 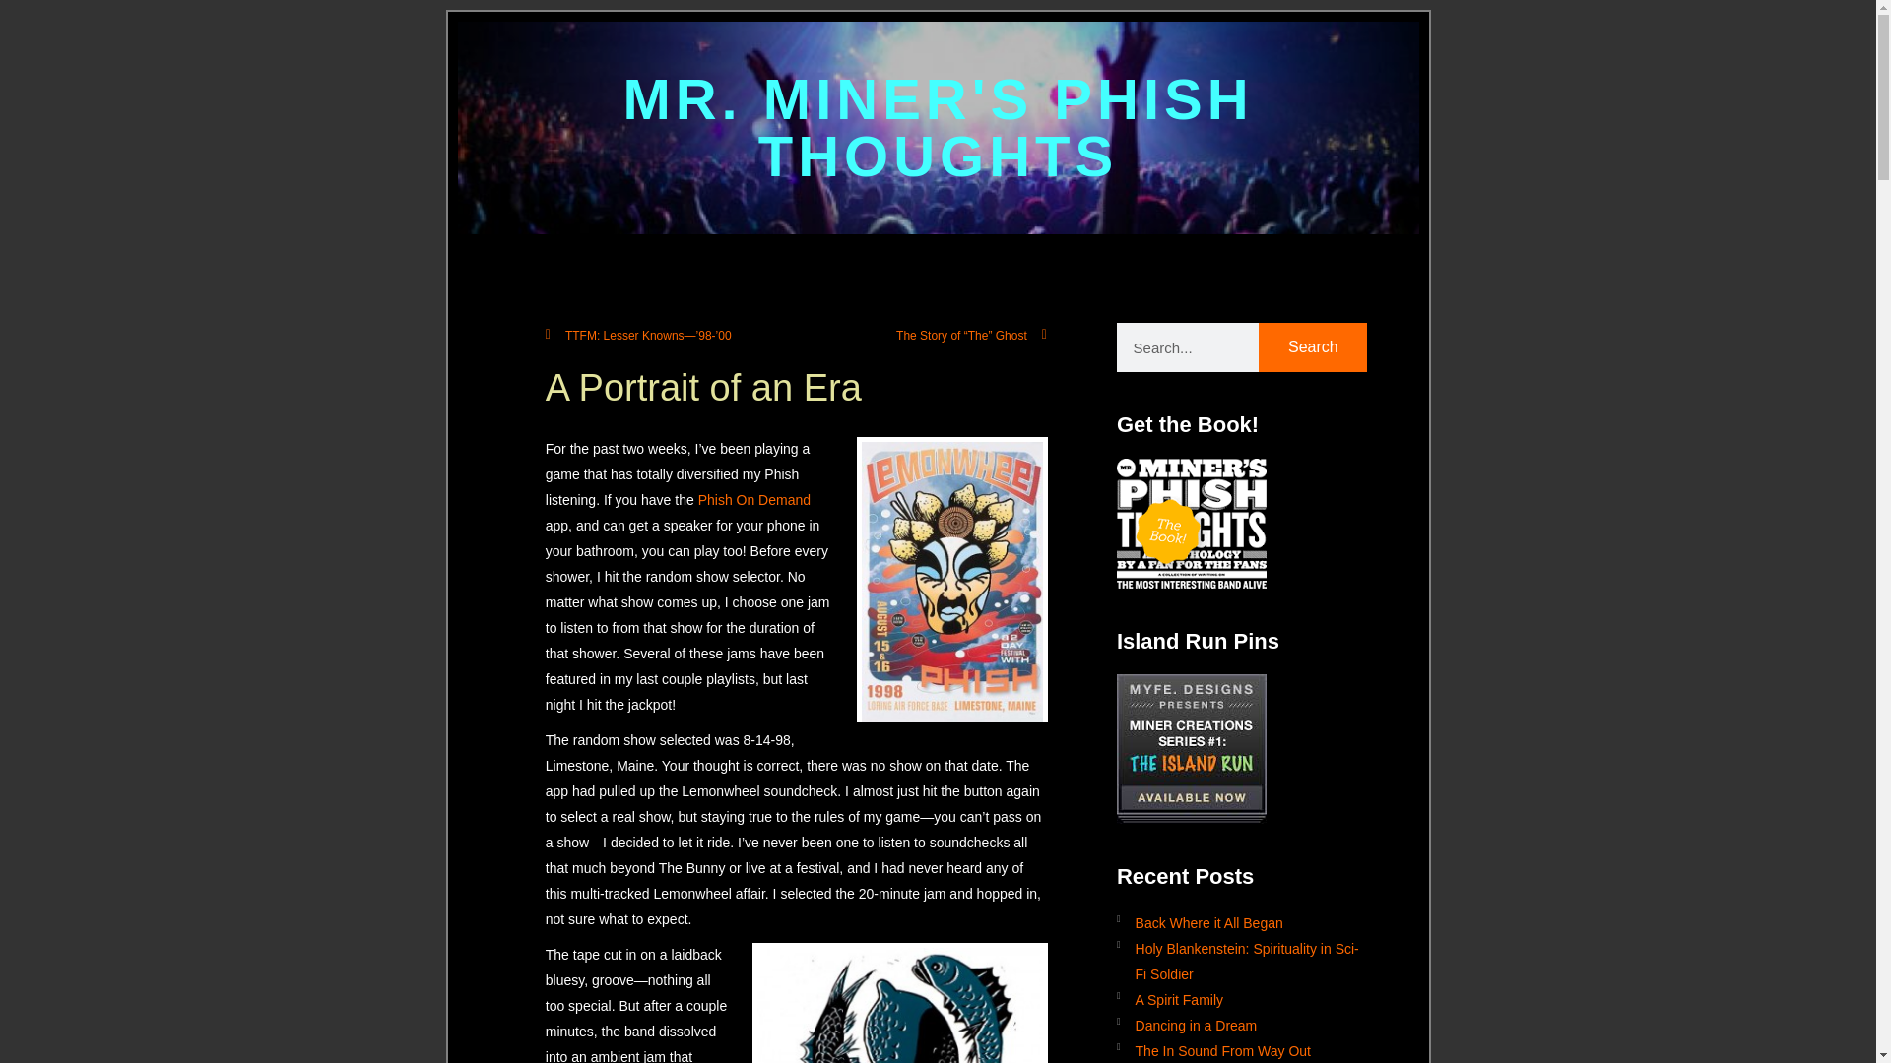 I want to click on A Spirit Family, so click(x=1242, y=999).